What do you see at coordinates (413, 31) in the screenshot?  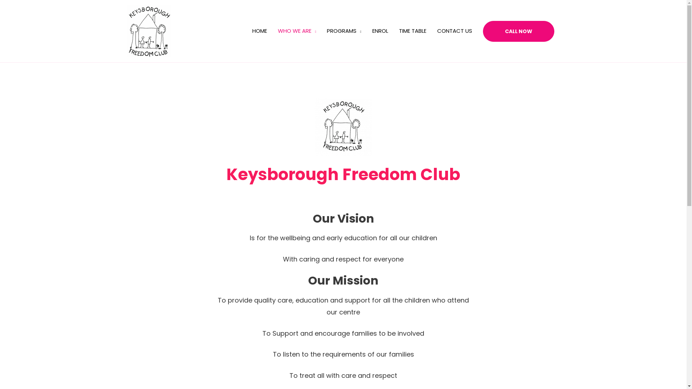 I see `TIME TABLE` at bounding box center [413, 31].